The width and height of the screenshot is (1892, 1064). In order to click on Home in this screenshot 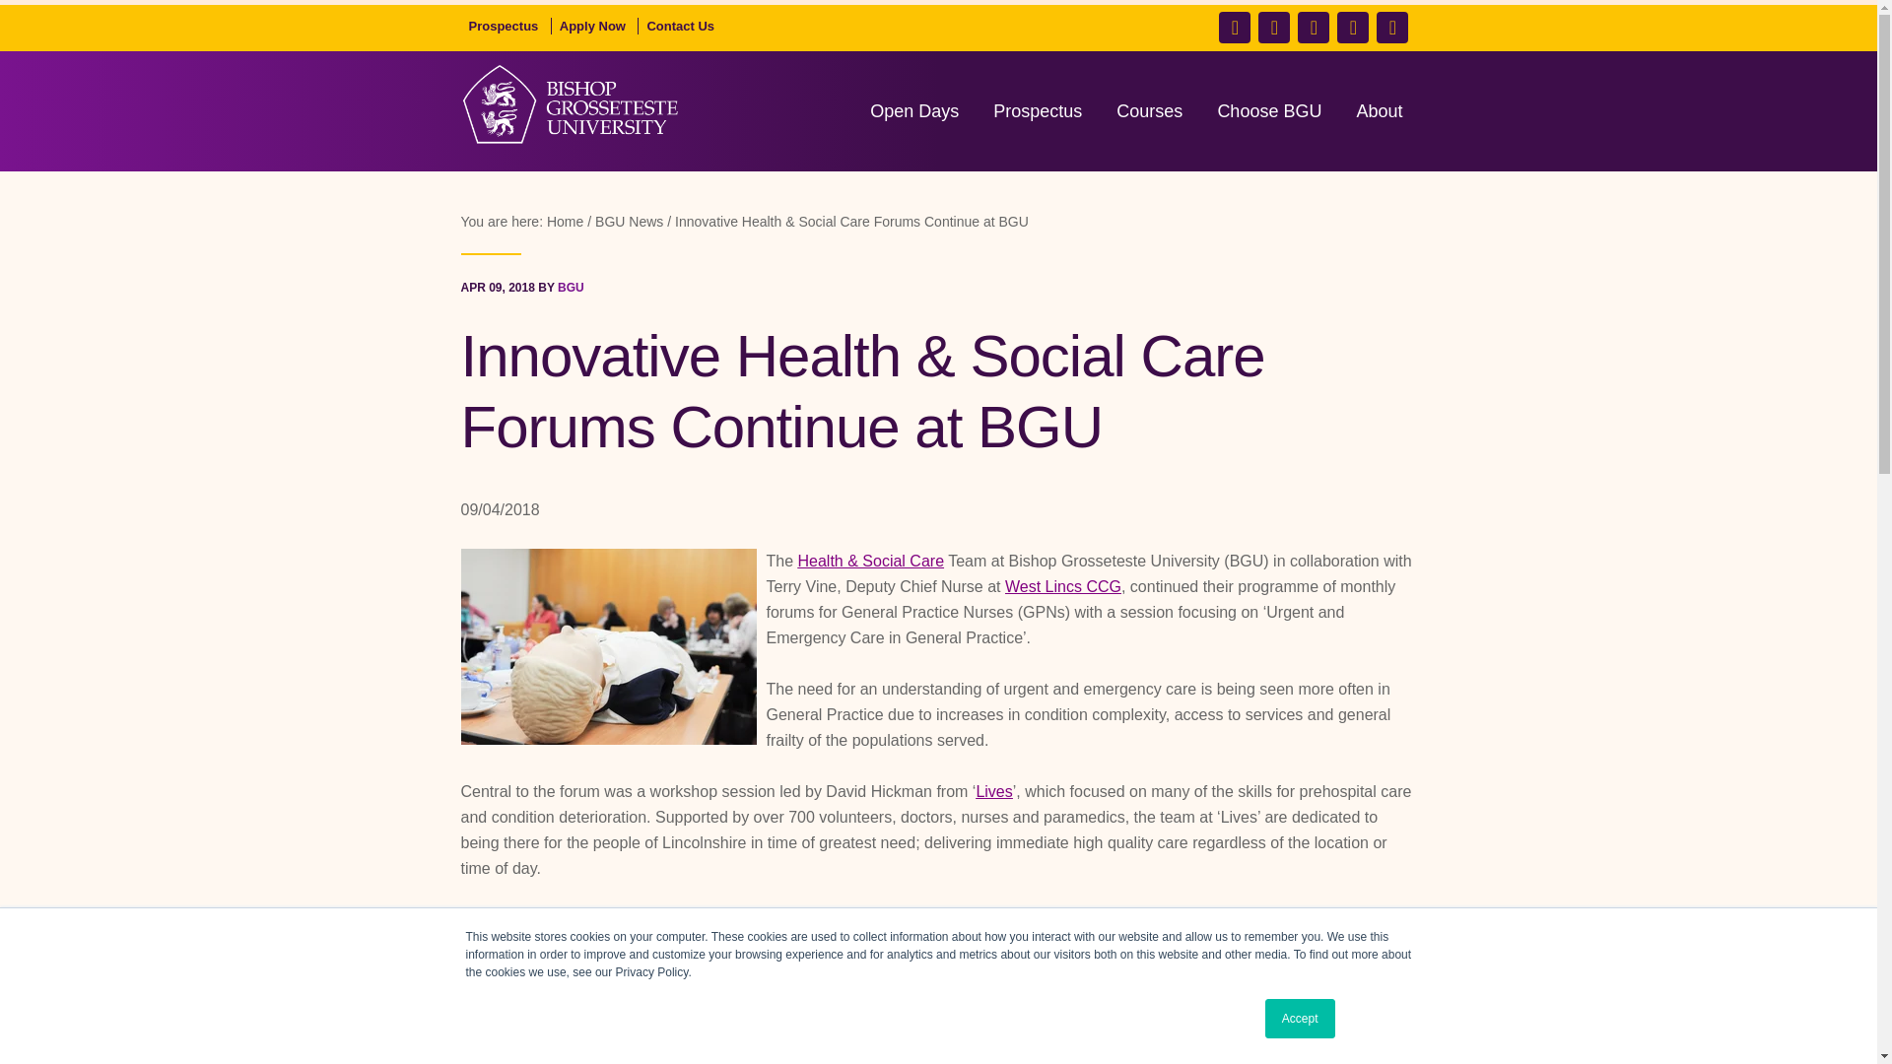, I will do `click(568, 221)`.